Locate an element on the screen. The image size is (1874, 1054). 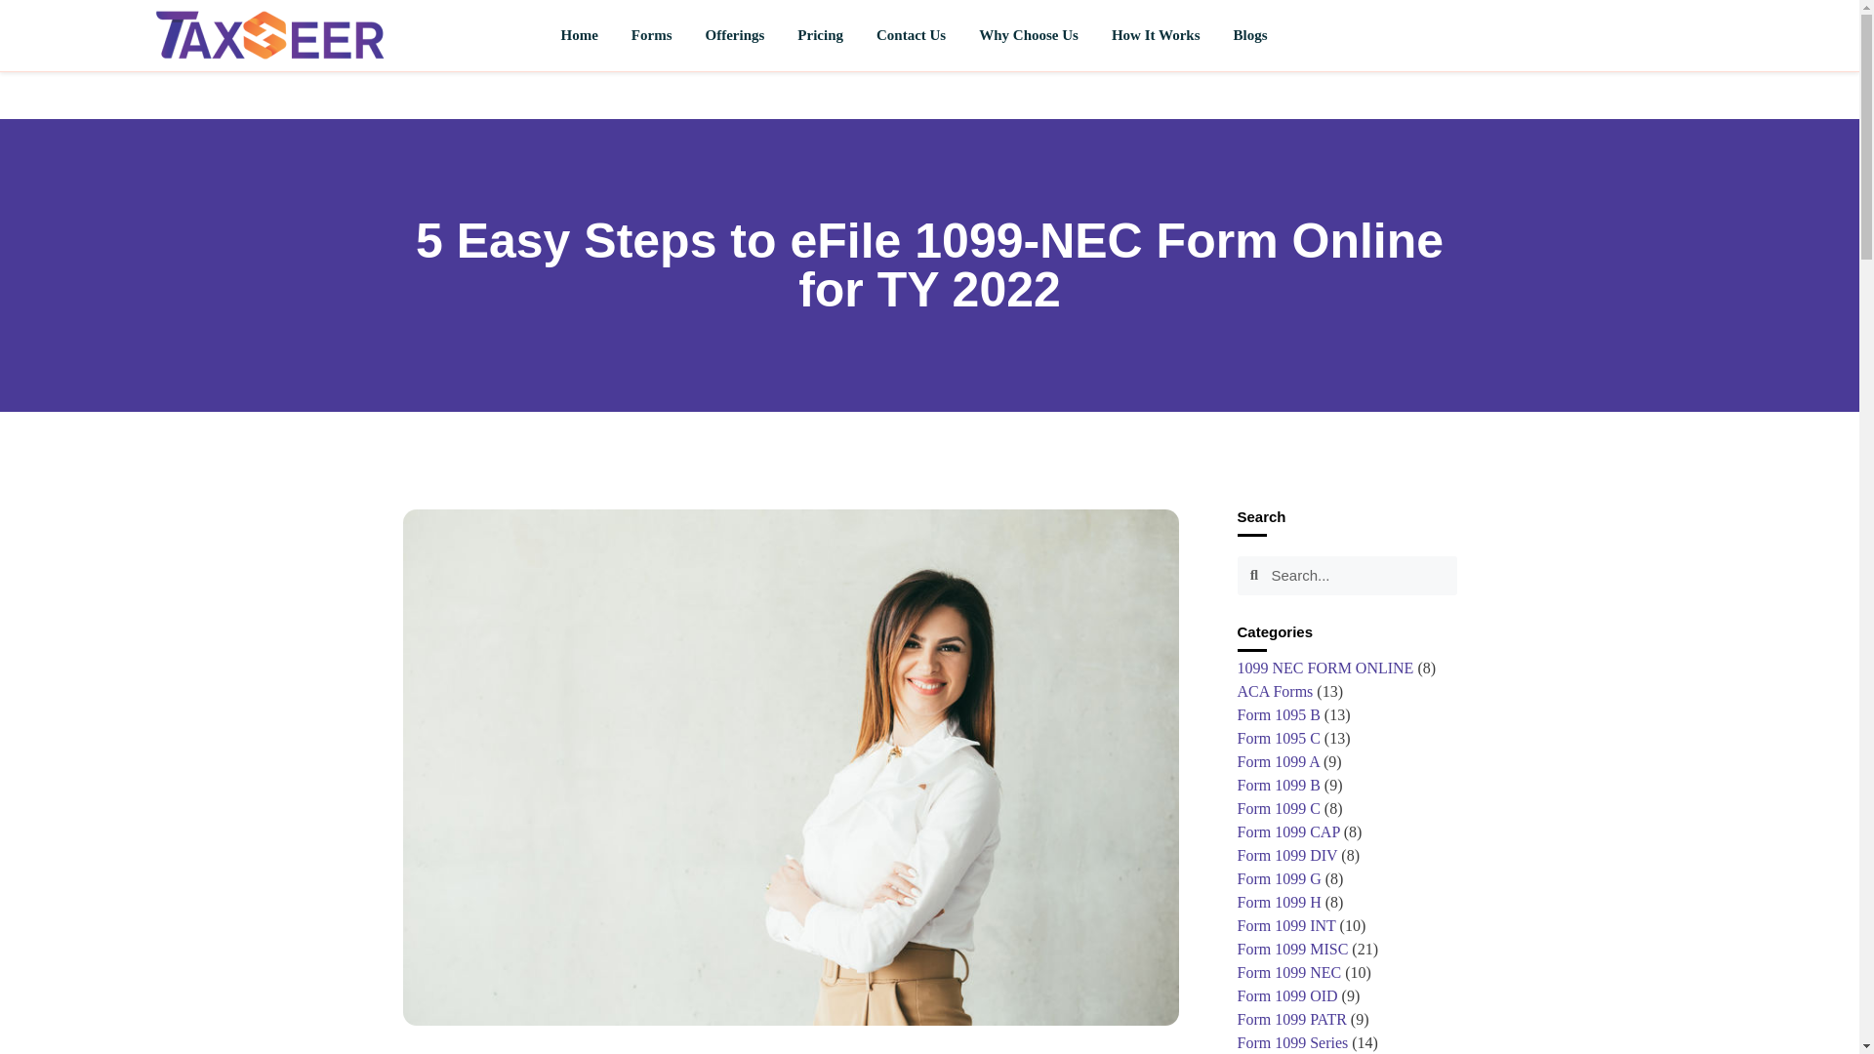
Form 1099 B is located at coordinates (1279, 785).